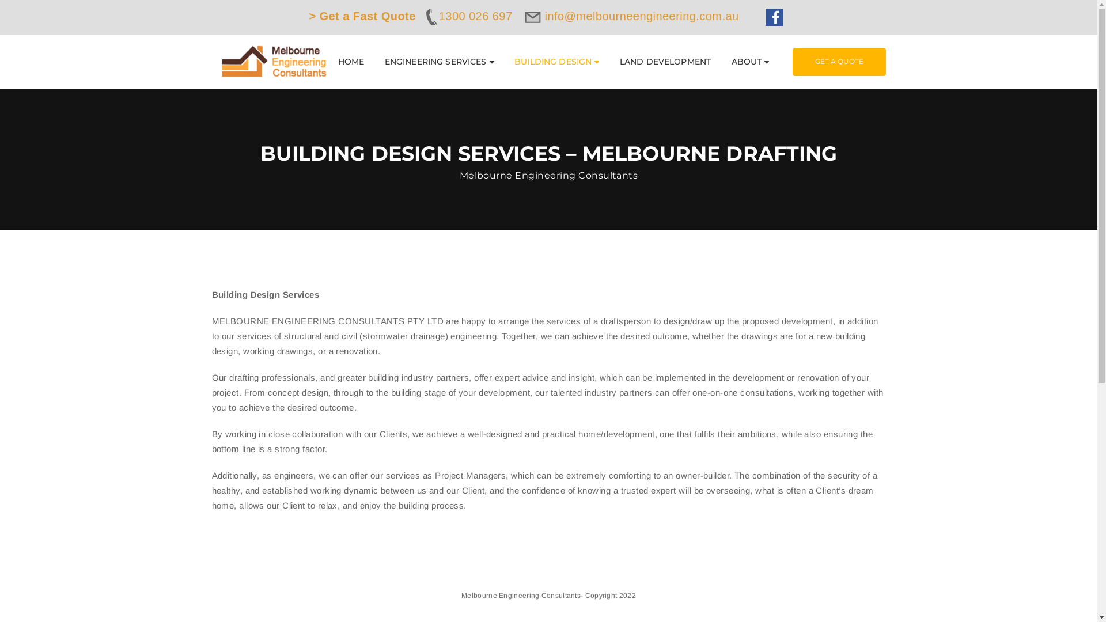  Describe the element at coordinates (556, 62) in the screenshot. I see `BUILDING DESIGN` at that location.